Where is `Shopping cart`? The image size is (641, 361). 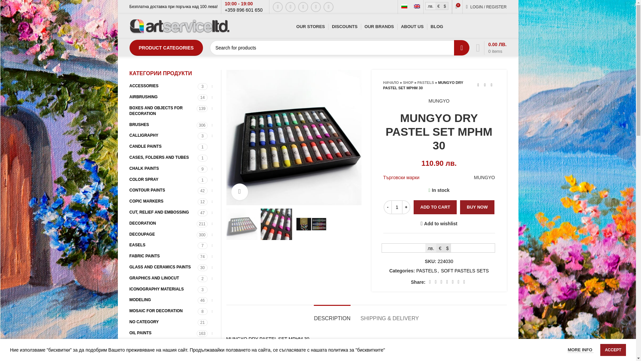 Shopping cart is located at coordinates (491, 47).